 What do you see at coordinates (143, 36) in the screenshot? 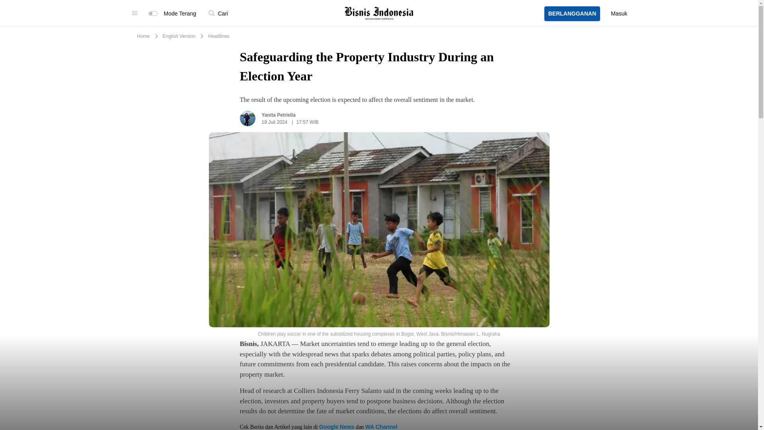
I see `Home` at bounding box center [143, 36].